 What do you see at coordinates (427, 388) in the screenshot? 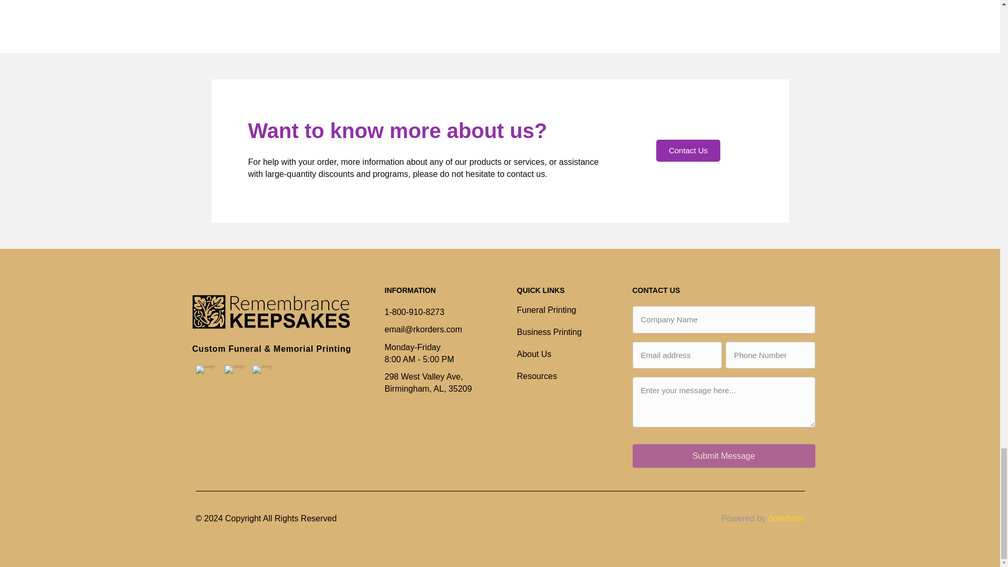
I see `Birmingham, AL, 35209` at bounding box center [427, 388].